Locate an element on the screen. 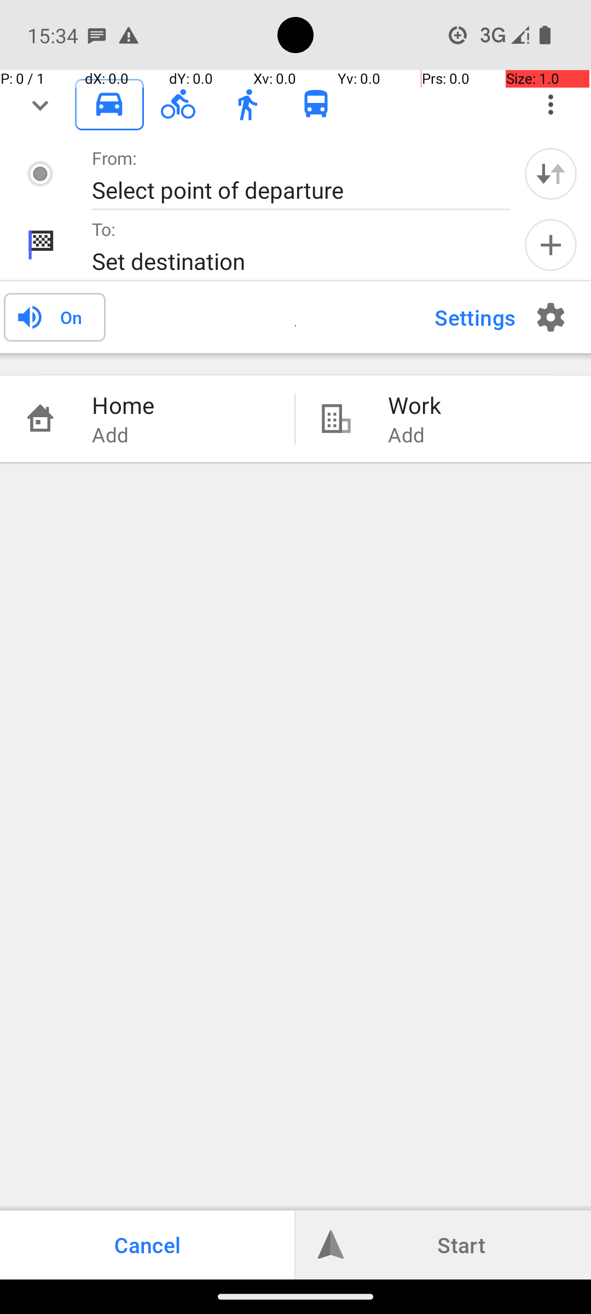 The width and height of the screenshot is (591, 1314). Swap is located at coordinates (551, 174).